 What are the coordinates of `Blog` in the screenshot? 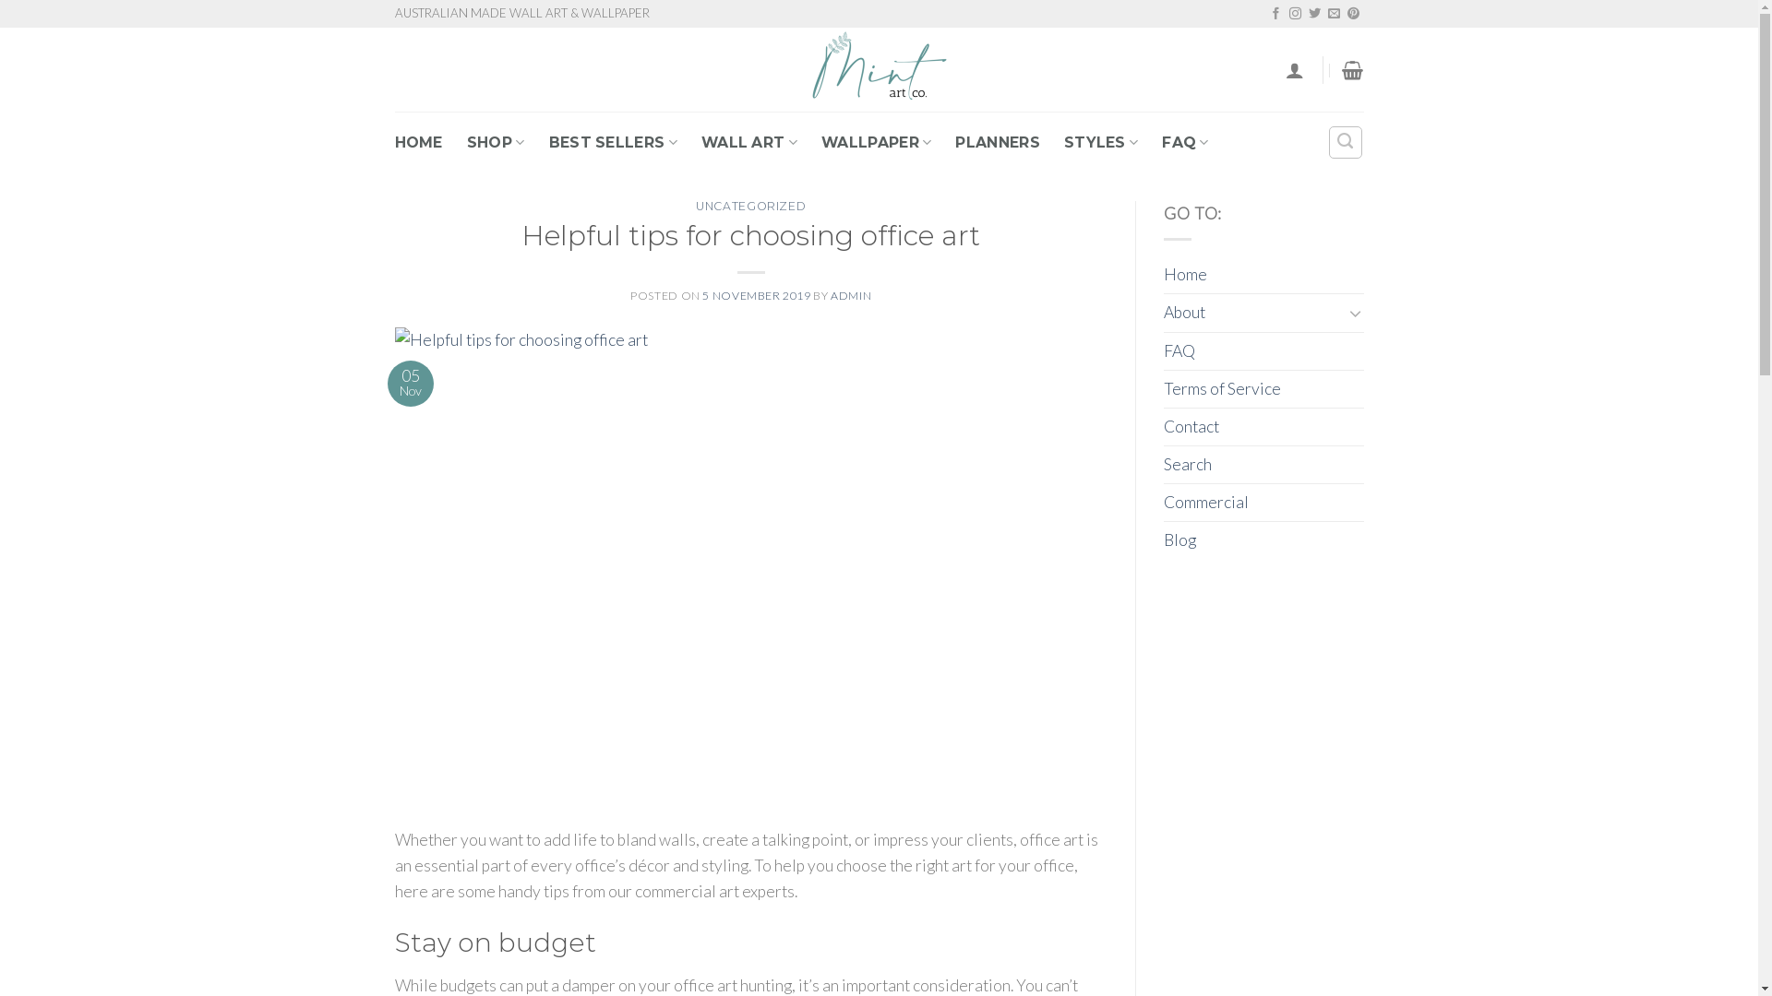 It's located at (1179, 540).